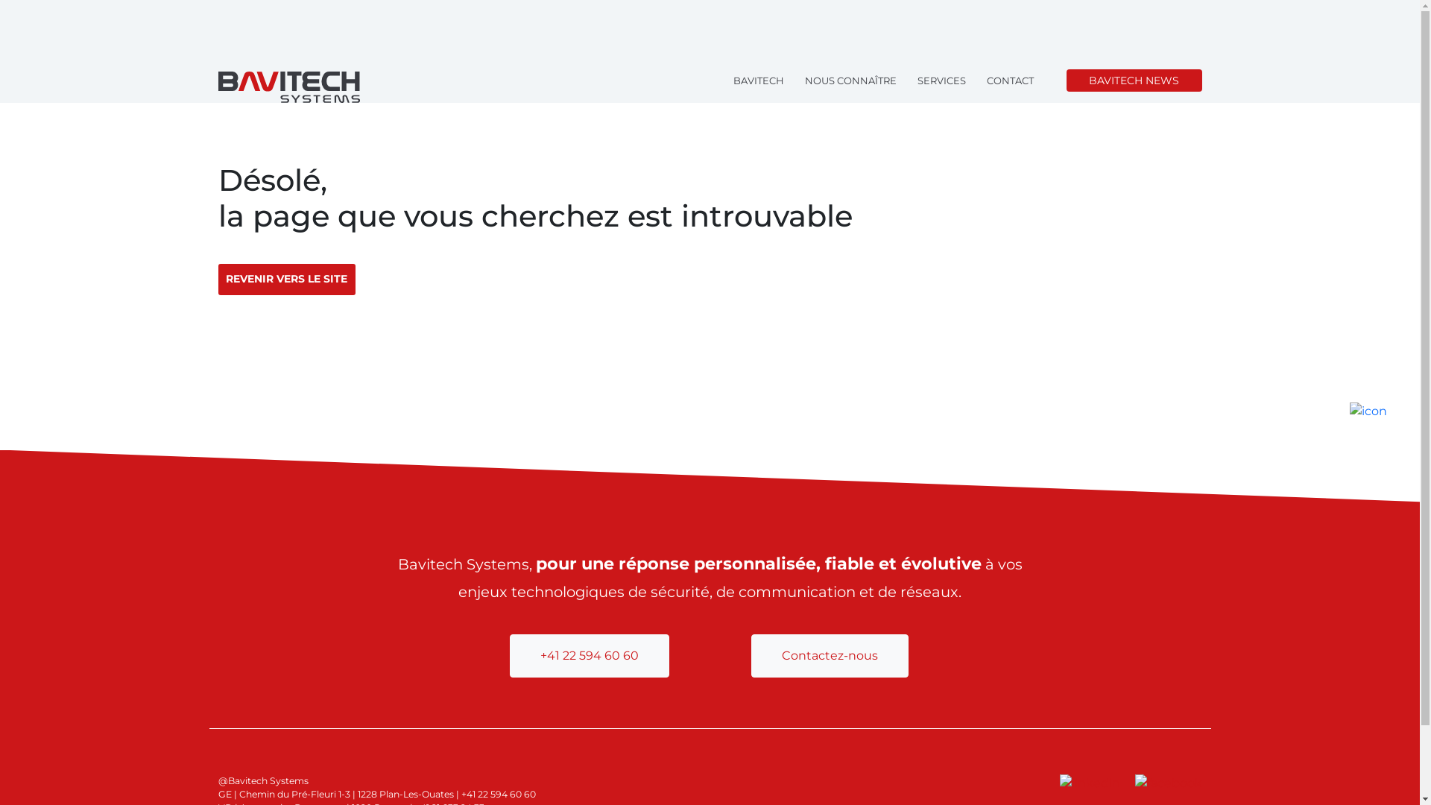 This screenshot has width=1431, height=805. What do you see at coordinates (953, 80) in the screenshot?
I see `SERVICES` at bounding box center [953, 80].